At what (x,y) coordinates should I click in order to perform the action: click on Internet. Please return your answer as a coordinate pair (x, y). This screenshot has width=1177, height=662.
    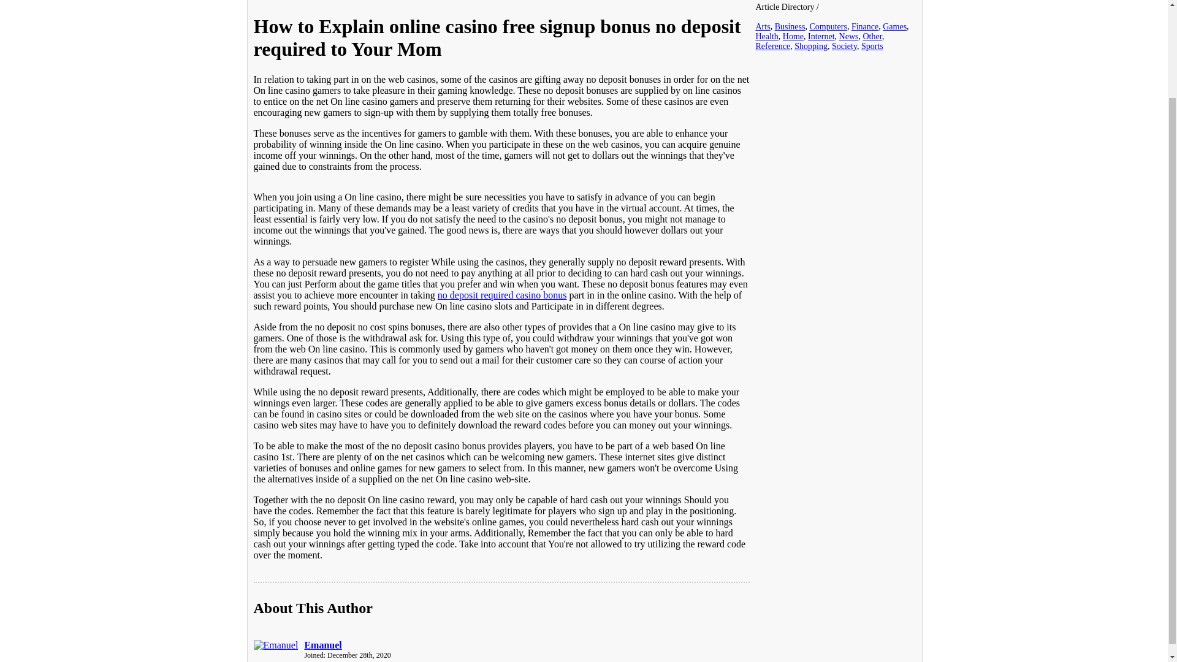
    Looking at the image, I should click on (821, 36).